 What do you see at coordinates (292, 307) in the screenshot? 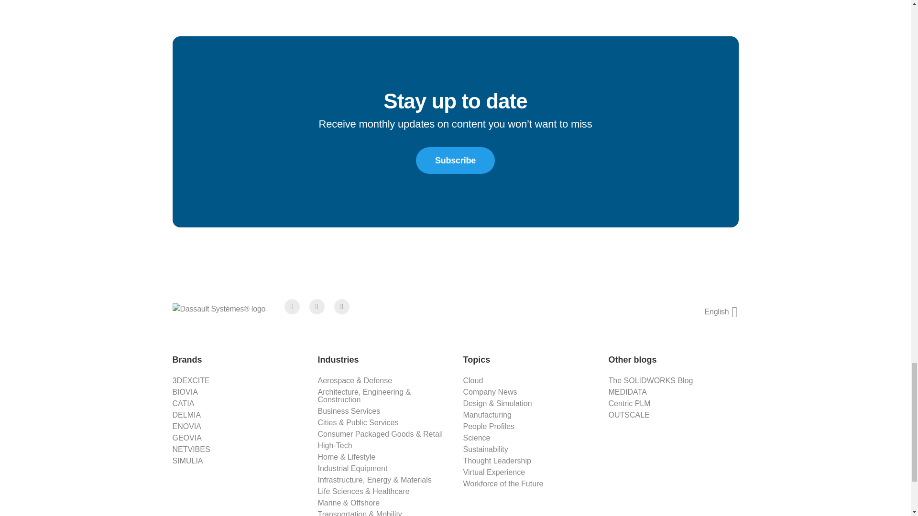
I see `Facebook account` at bounding box center [292, 307].